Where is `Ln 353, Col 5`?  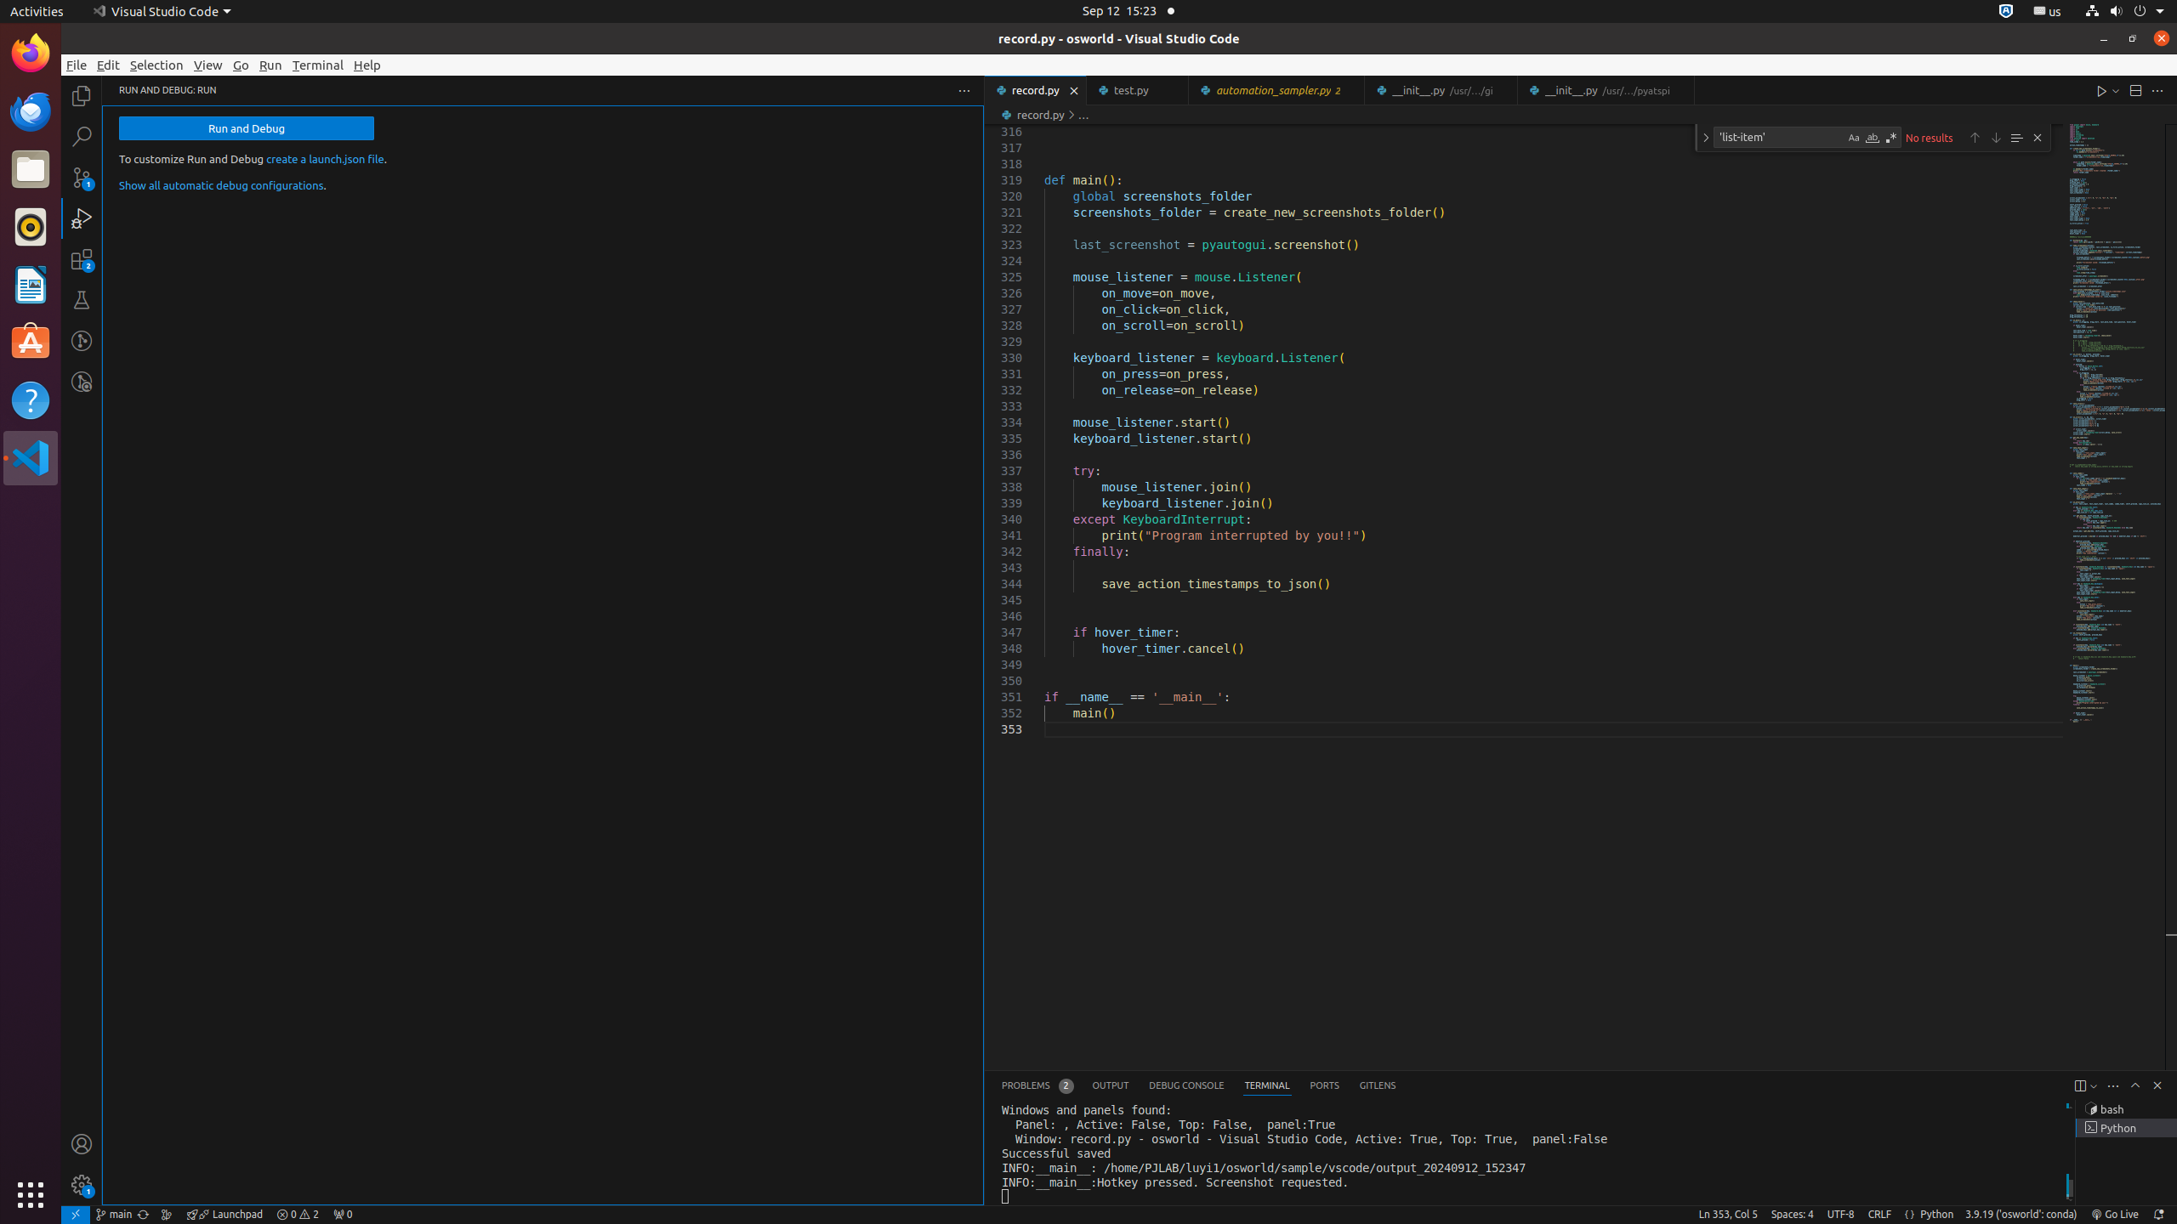 Ln 353, Col 5 is located at coordinates (1728, 1215).